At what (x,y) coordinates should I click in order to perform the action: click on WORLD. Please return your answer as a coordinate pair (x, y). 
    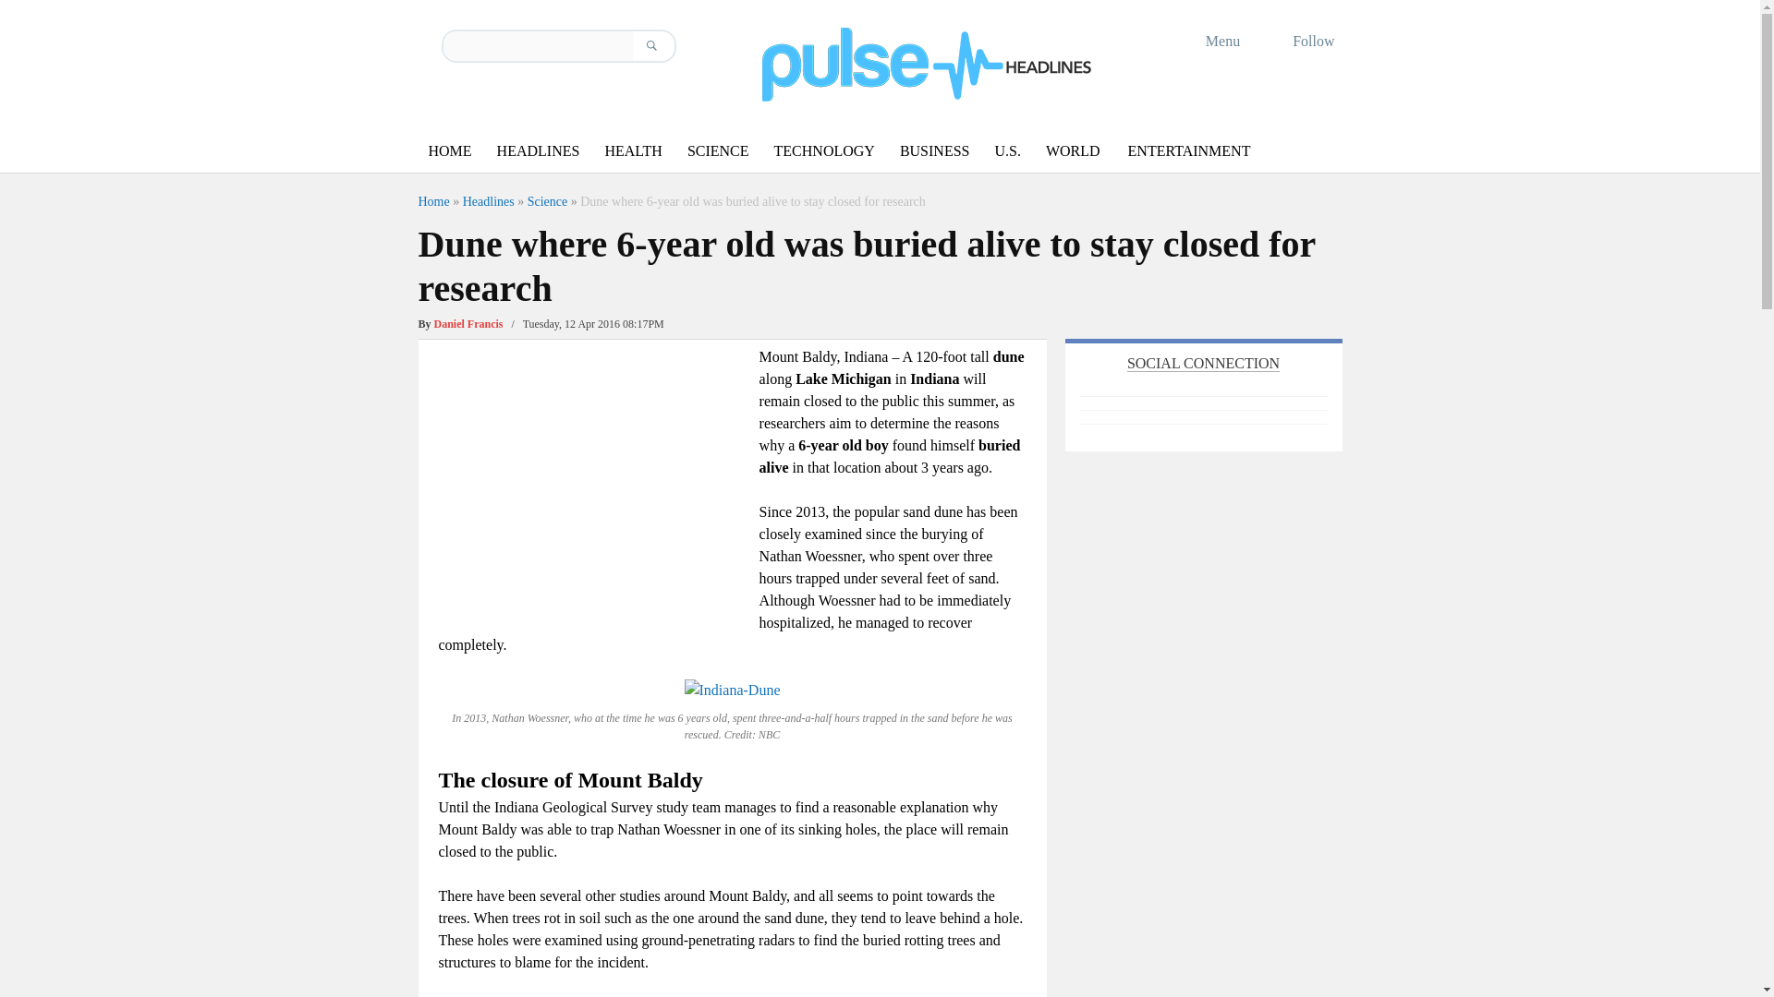
    Looking at the image, I should click on (1073, 151).